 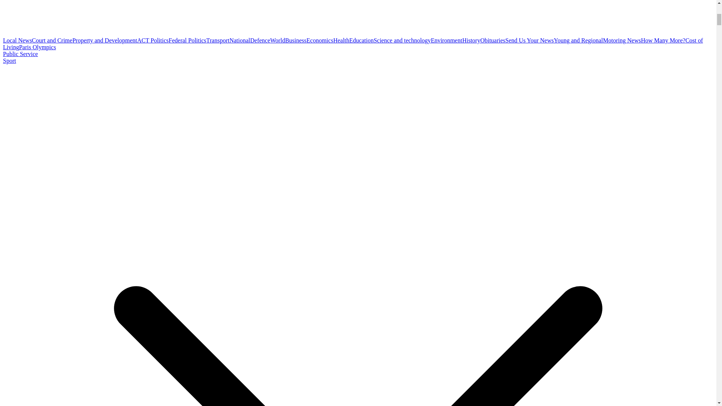 I want to click on Send Us Your News, so click(x=529, y=40).